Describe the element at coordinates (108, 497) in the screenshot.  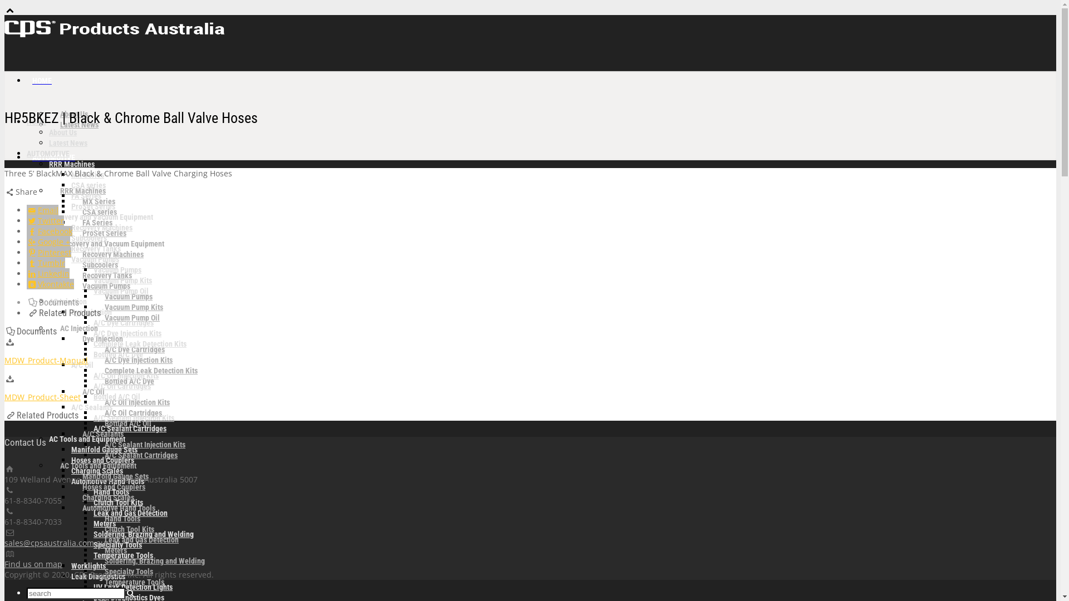
I see `Charging Scales` at that location.